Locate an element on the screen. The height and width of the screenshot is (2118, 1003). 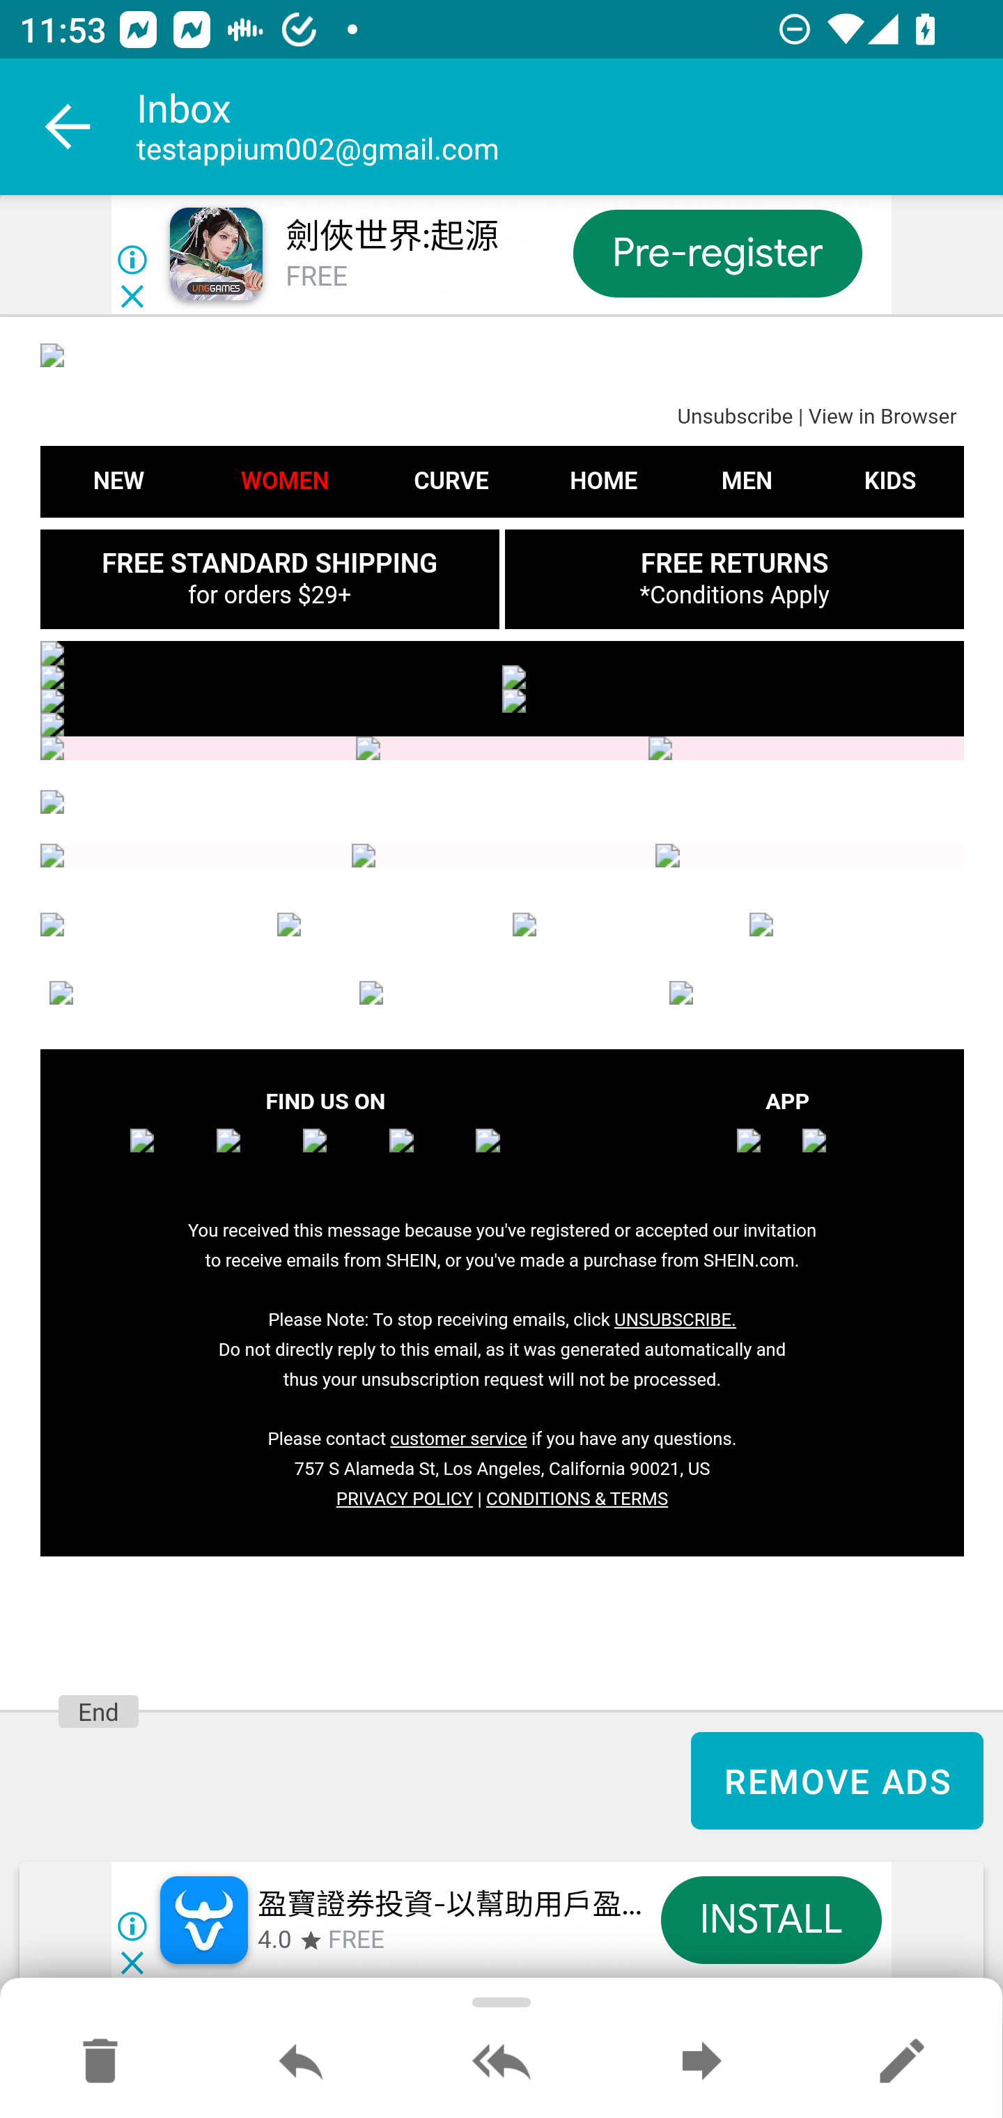
HOME is located at coordinates (603, 481).